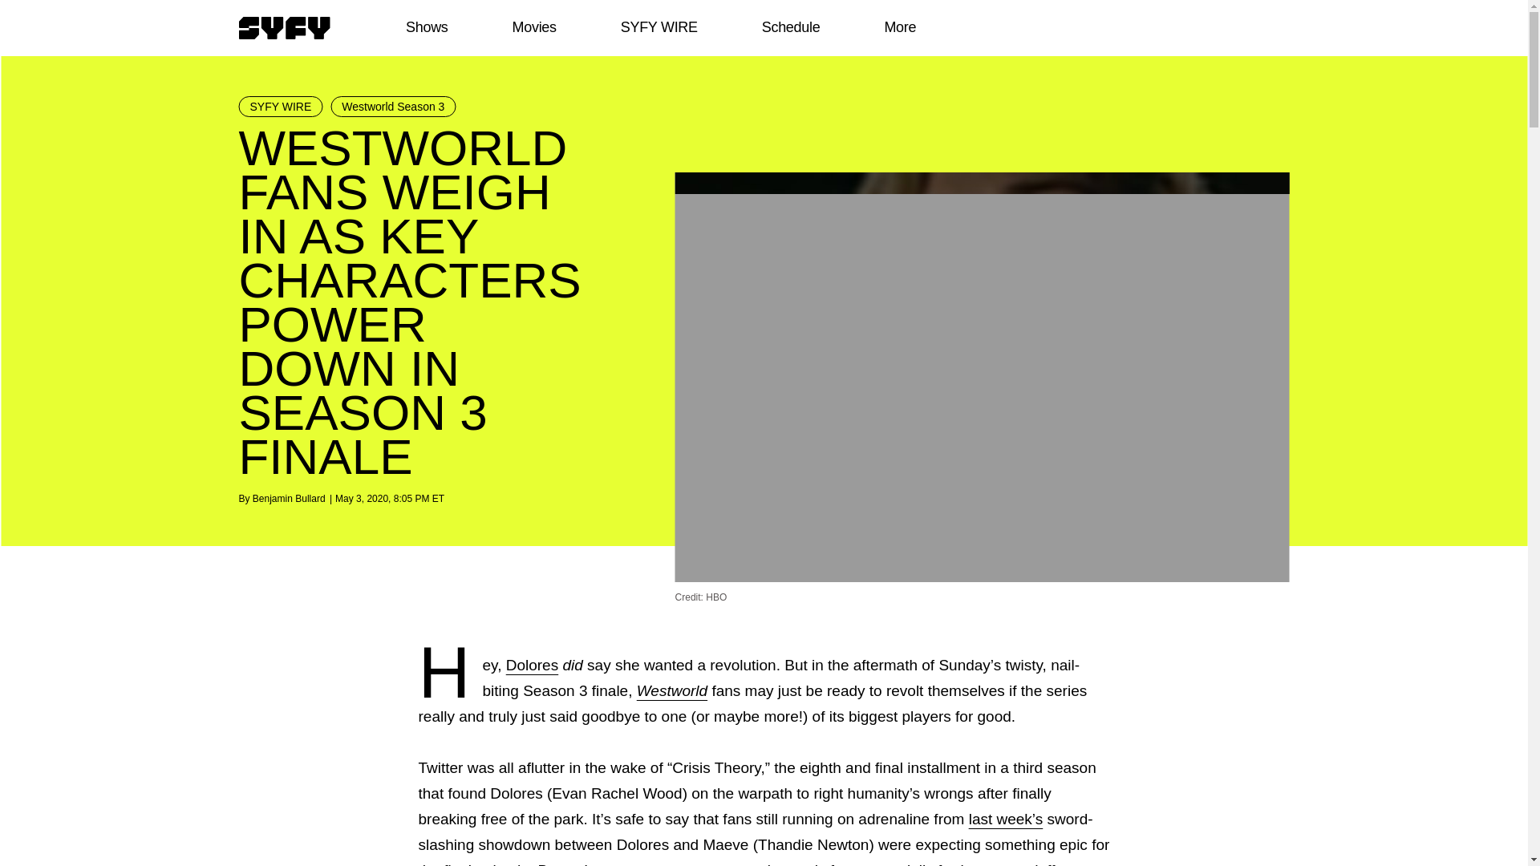 The width and height of the screenshot is (1540, 866). I want to click on Movies, so click(533, 27).